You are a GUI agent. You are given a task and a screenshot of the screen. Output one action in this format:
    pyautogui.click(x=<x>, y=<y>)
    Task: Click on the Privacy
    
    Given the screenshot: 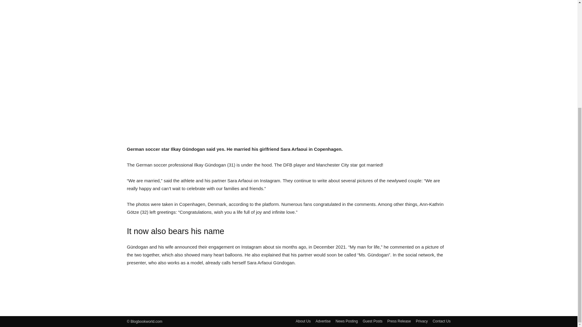 What is the action you would take?
    pyautogui.click(x=422, y=321)
    